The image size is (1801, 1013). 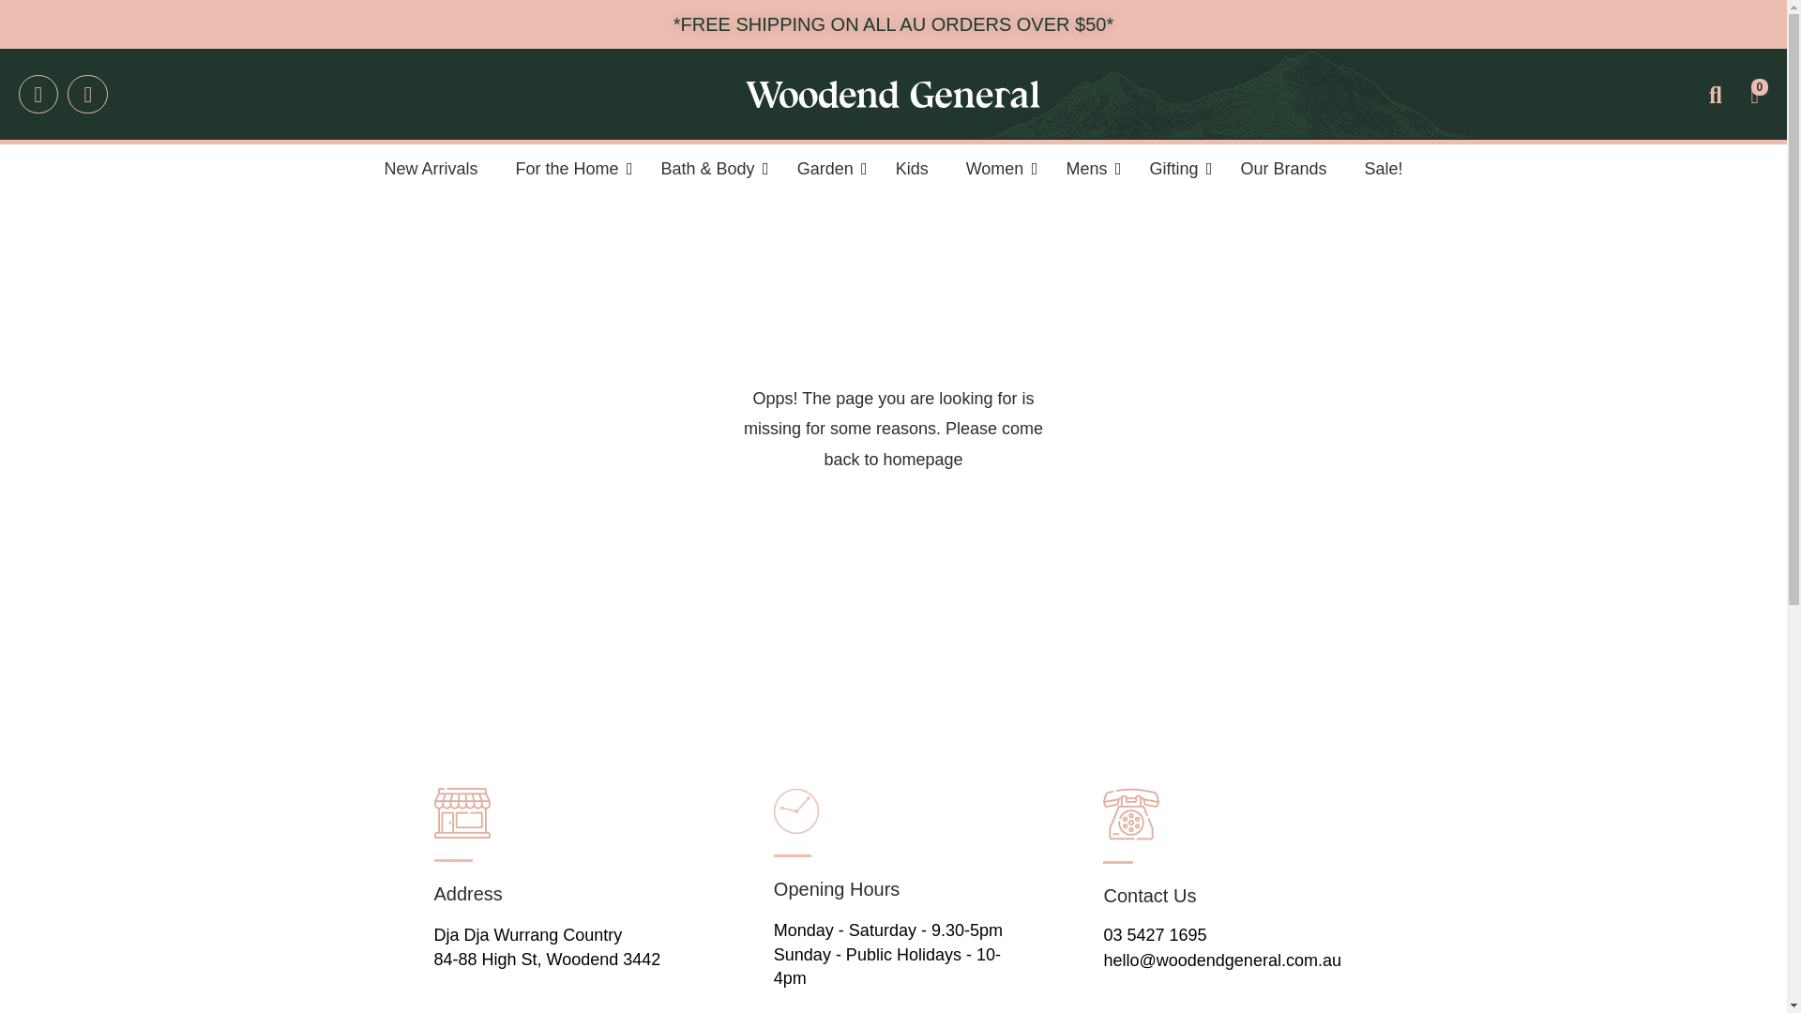 I want to click on For the Home, so click(x=569, y=169).